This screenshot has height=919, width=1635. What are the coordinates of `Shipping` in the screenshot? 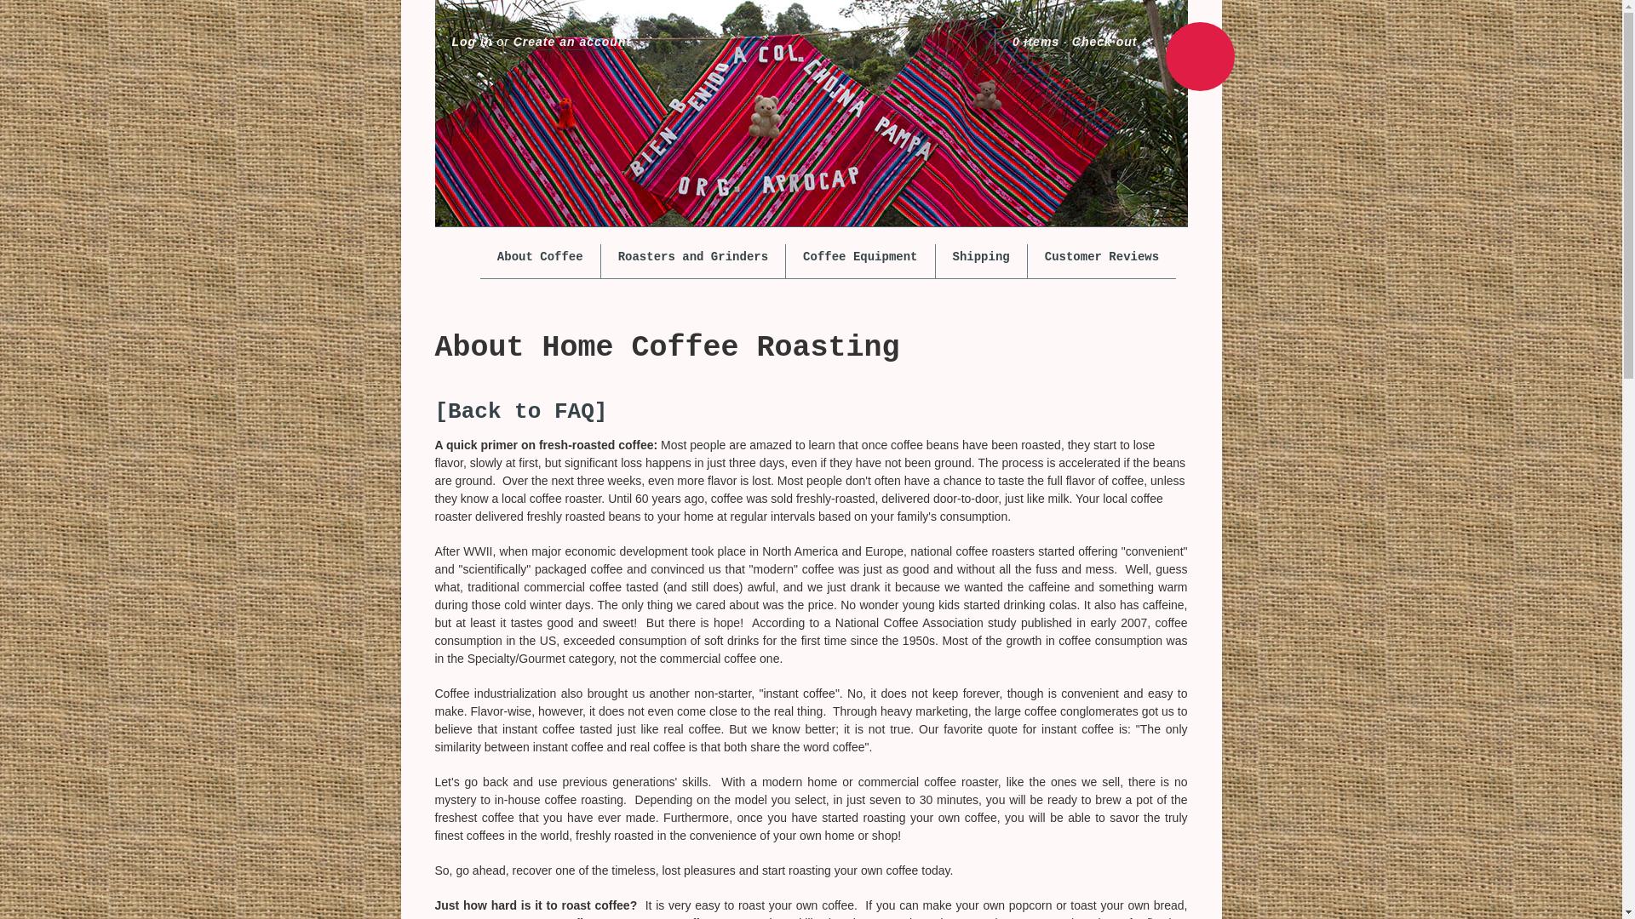 It's located at (981, 257).